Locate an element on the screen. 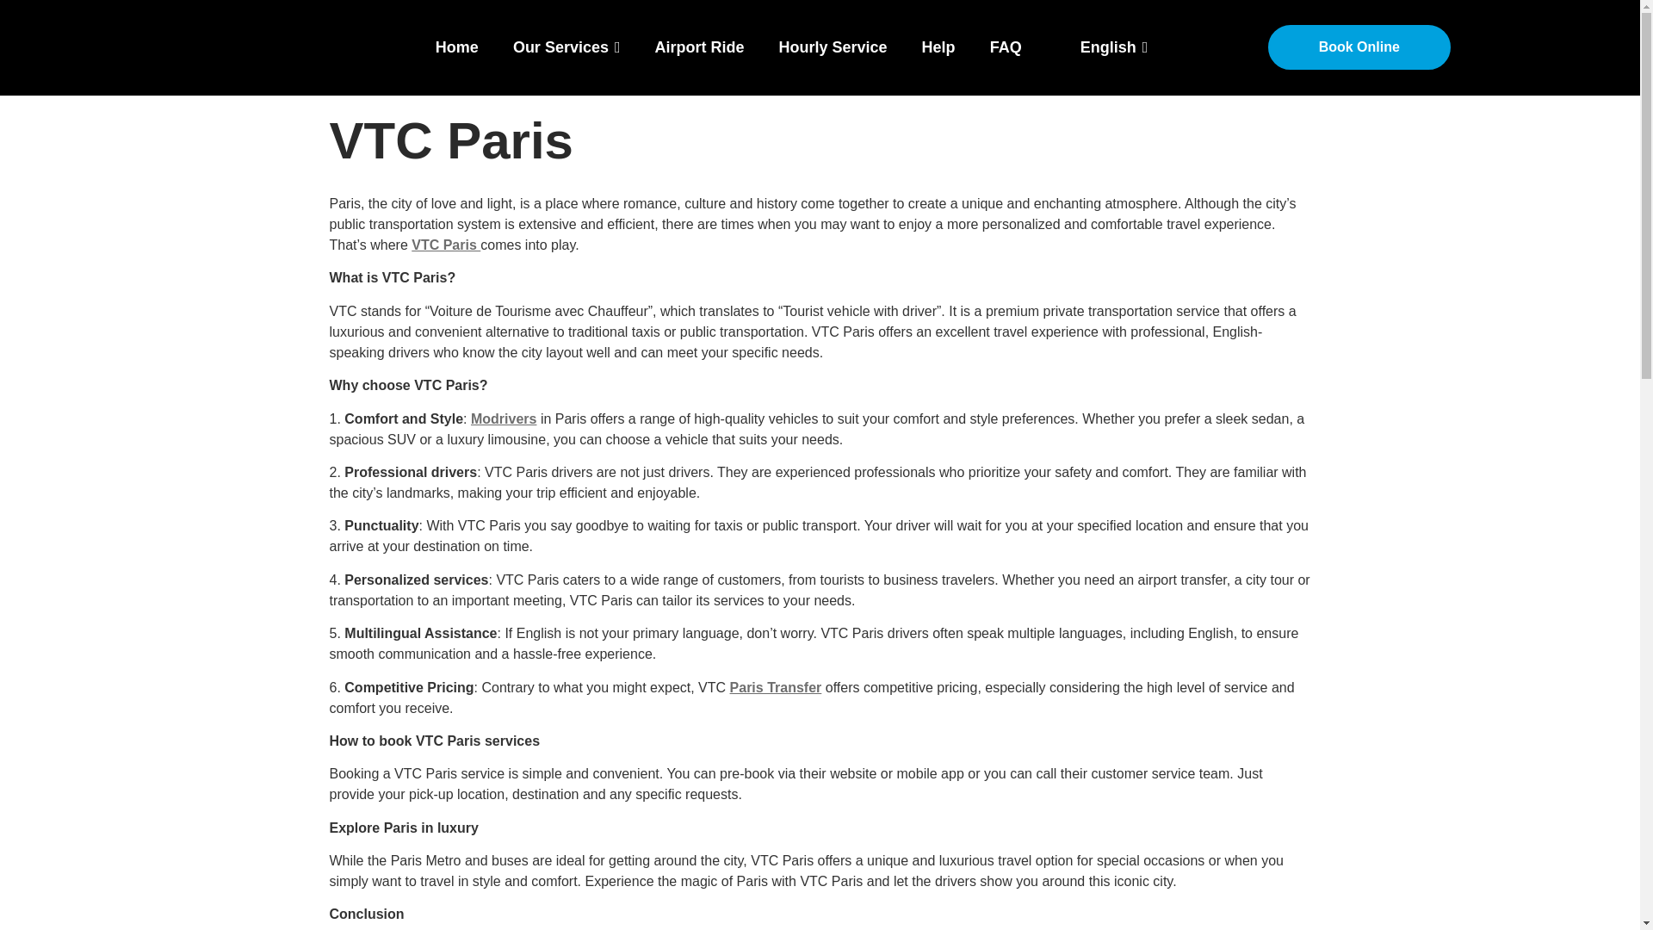  Home is located at coordinates (456, 46).